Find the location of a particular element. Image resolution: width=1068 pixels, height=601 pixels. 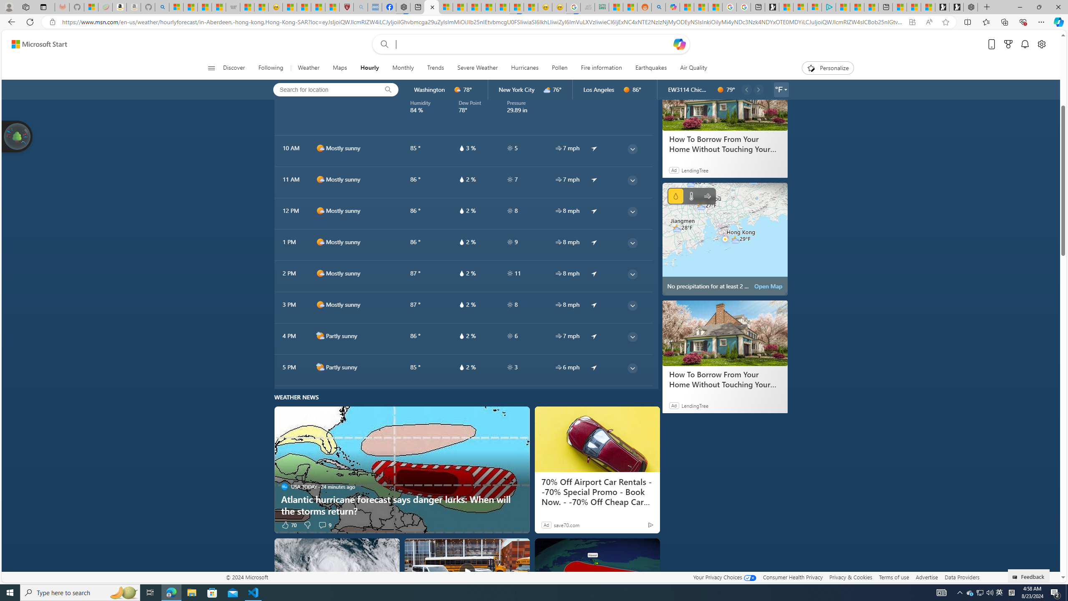

View comments 9 Comment is located at coordinates (325, 524).